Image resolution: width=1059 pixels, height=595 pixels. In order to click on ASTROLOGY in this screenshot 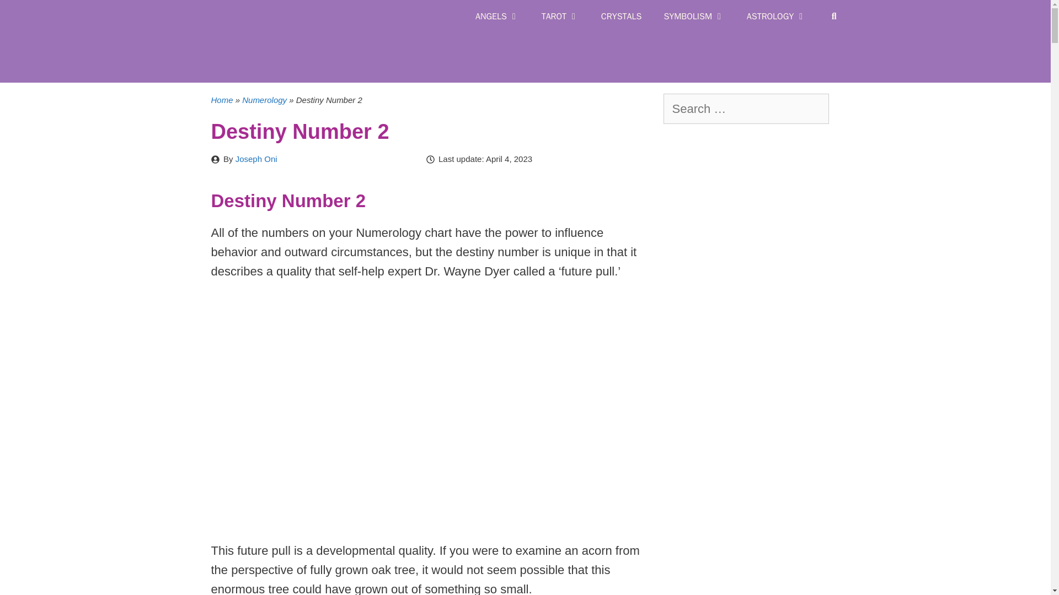, I will do `click(777, 17)`.